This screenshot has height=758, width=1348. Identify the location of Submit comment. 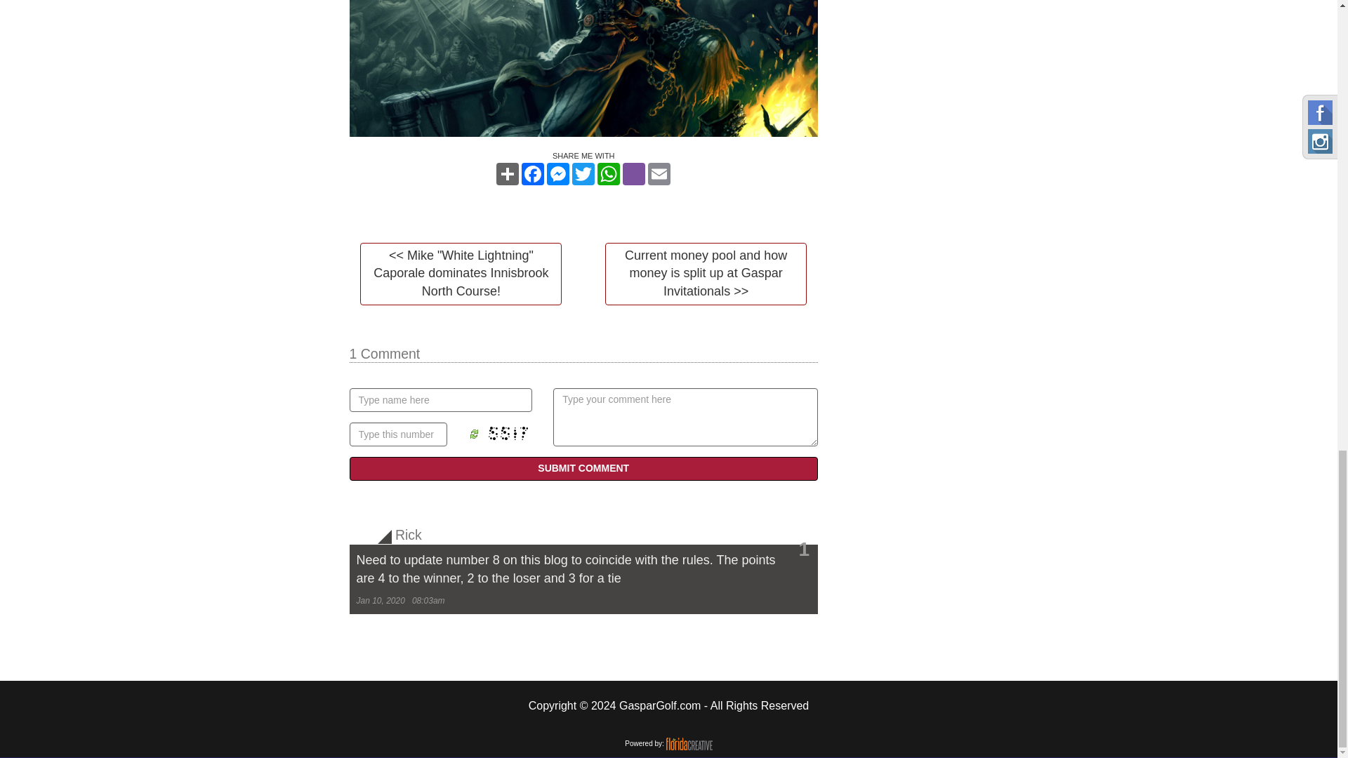
(583, 469).